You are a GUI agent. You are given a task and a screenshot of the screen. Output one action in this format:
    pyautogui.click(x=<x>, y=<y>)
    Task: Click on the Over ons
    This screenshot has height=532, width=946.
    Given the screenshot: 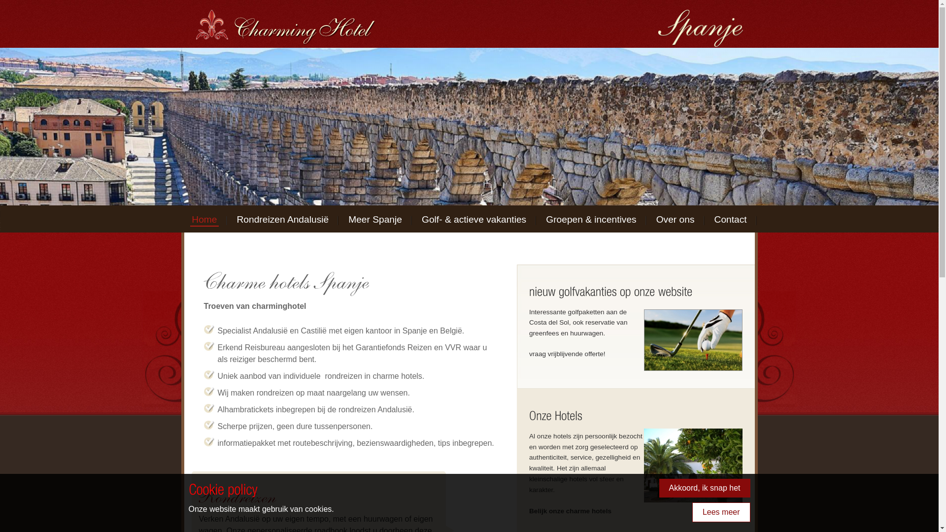 What is the action you would take?
    pyautogui.click(x=676, y=220)
    